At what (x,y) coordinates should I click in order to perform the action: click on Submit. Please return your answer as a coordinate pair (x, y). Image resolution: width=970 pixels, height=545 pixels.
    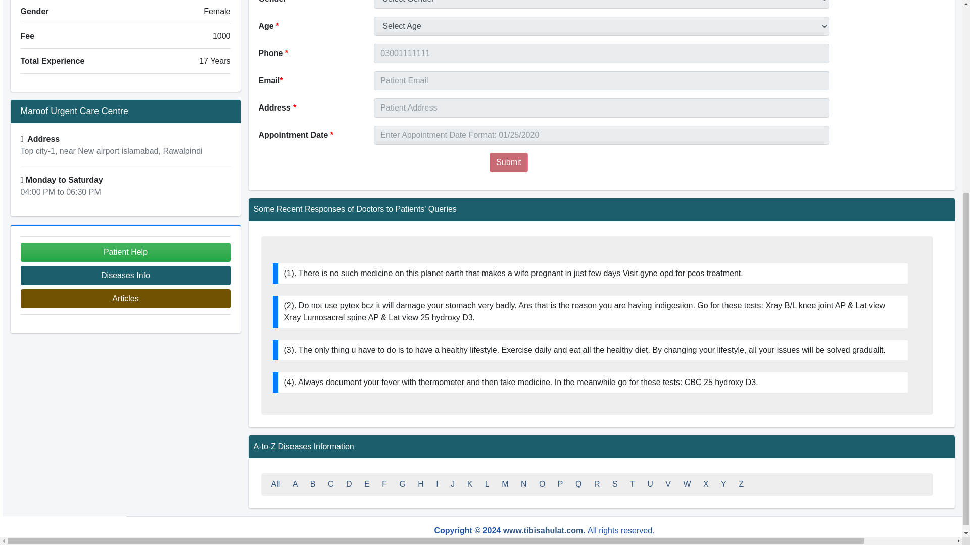
    Looking at the image, I should click on (508, 162).